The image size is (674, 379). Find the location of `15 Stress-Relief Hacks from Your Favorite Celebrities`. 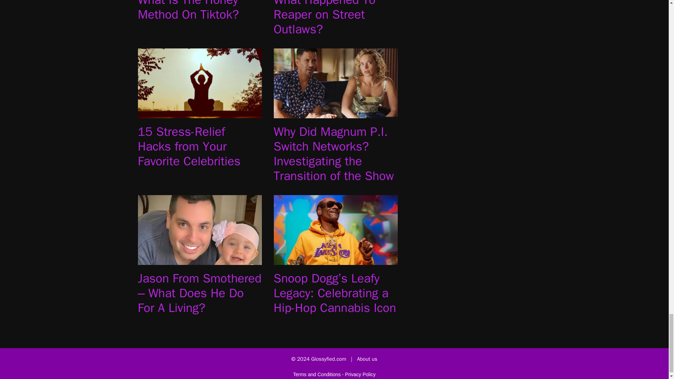

15 Stress-Relief Hacks from Your Favorite Celebrities is located at coordinates (189, 146).